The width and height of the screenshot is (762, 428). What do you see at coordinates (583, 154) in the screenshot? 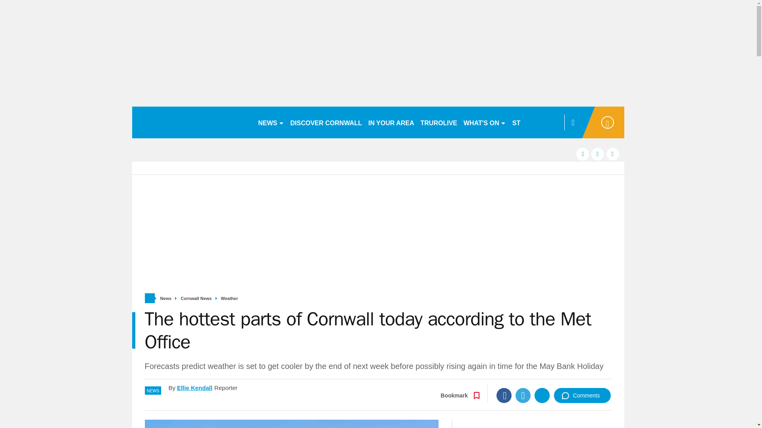
I see `facebook` at bounding box center [583, 154].